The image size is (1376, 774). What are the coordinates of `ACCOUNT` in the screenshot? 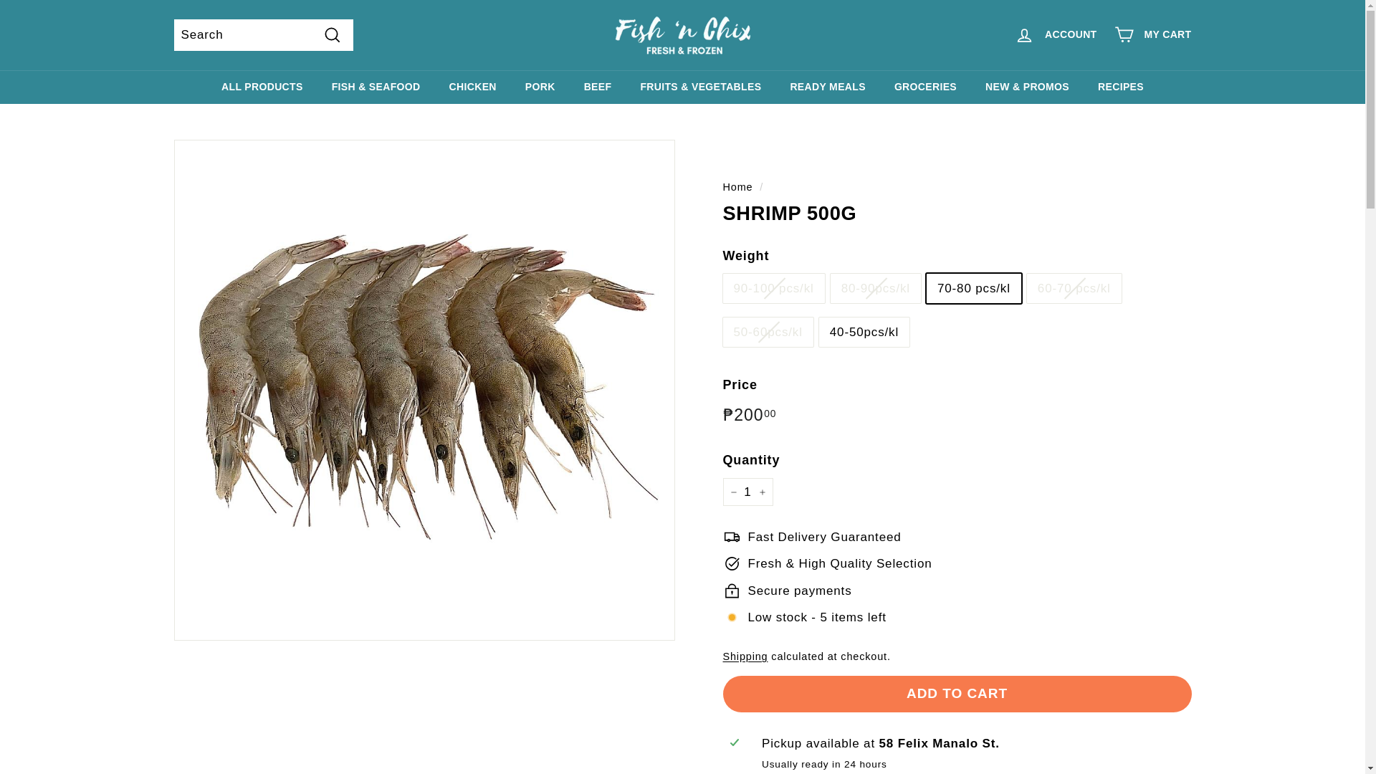 It's located at (1055, 34).